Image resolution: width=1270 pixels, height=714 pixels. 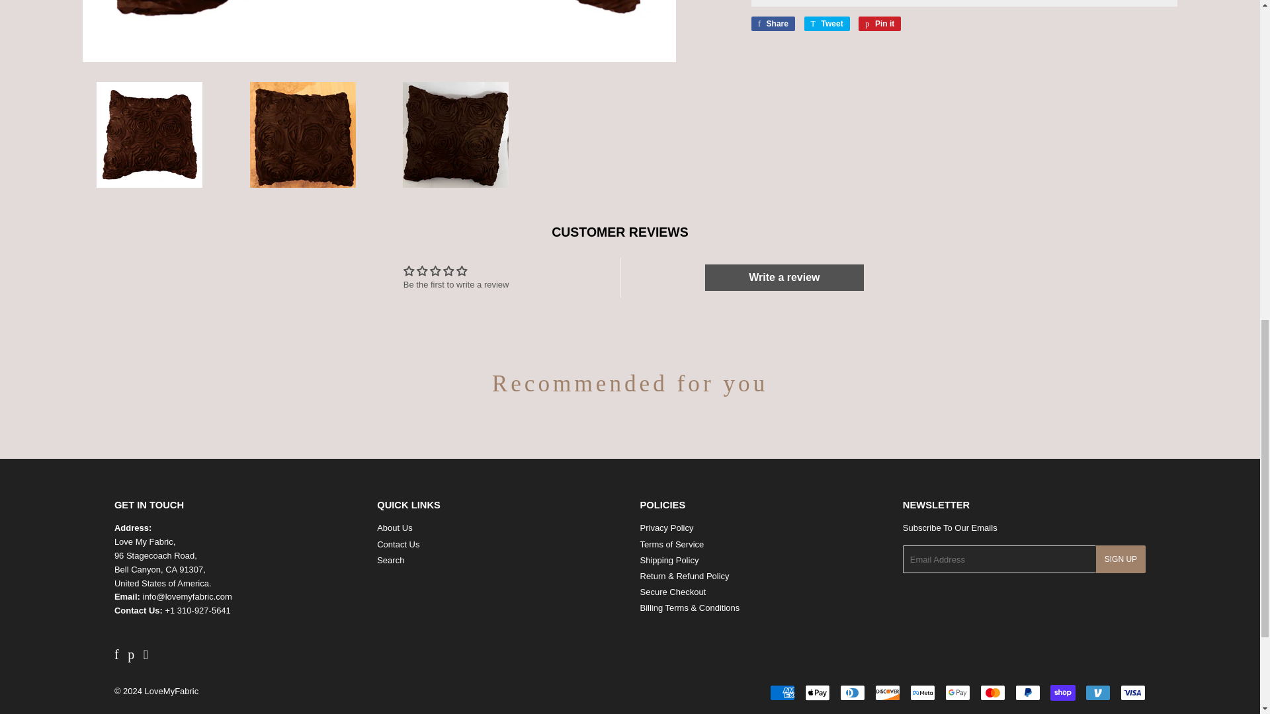 What do you see at coordinates (782, 692) in the screenshot?
I see `American Express` at bounding box center [782, 692].